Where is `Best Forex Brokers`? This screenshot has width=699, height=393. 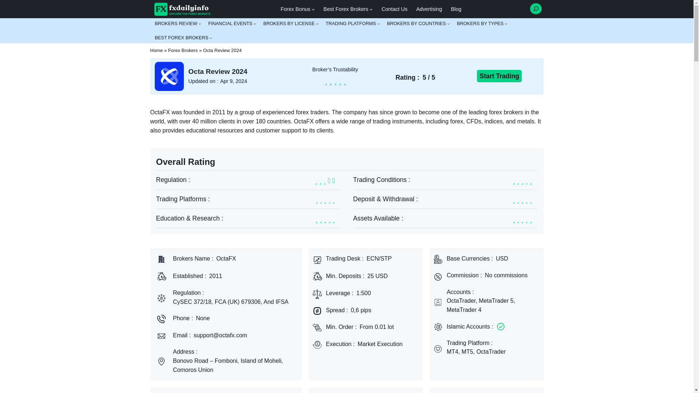 Best Forex Brokers is located at coordinates (346, 9).